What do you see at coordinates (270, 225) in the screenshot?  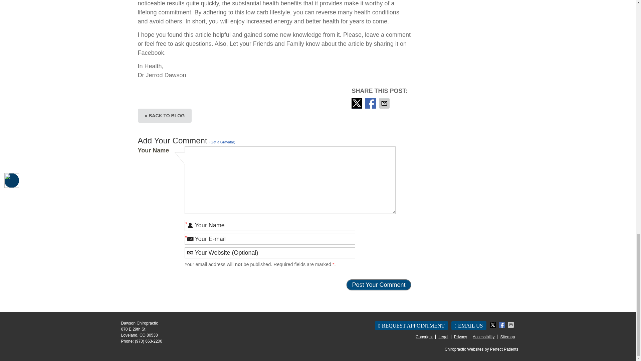 I see `Your Name` at bounding box center [270, 225].